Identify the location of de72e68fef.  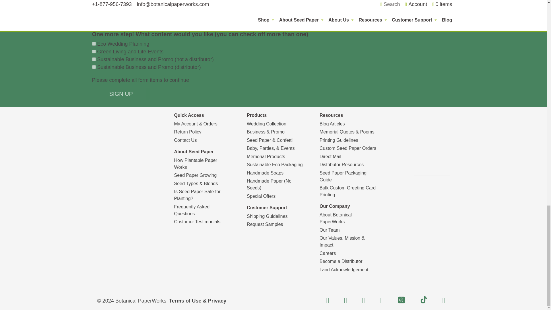
(94, 44).